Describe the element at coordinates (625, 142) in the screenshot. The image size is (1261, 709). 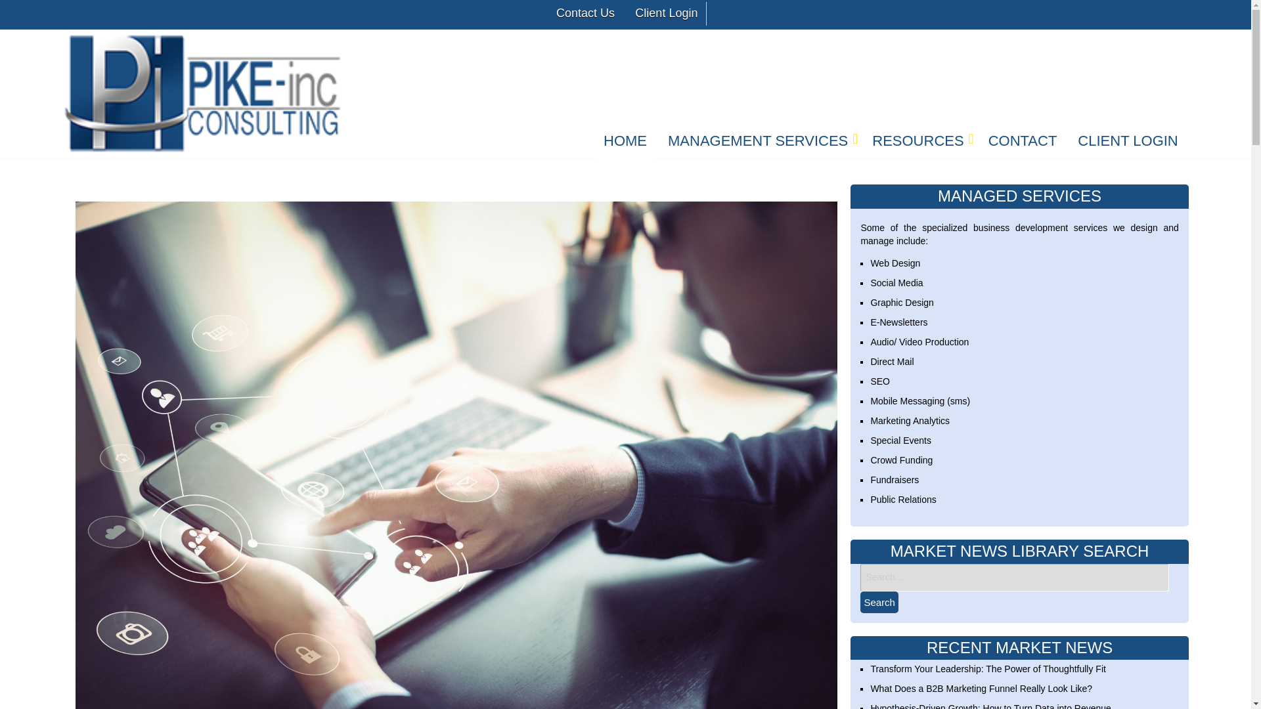
I see `HOME` at that location.